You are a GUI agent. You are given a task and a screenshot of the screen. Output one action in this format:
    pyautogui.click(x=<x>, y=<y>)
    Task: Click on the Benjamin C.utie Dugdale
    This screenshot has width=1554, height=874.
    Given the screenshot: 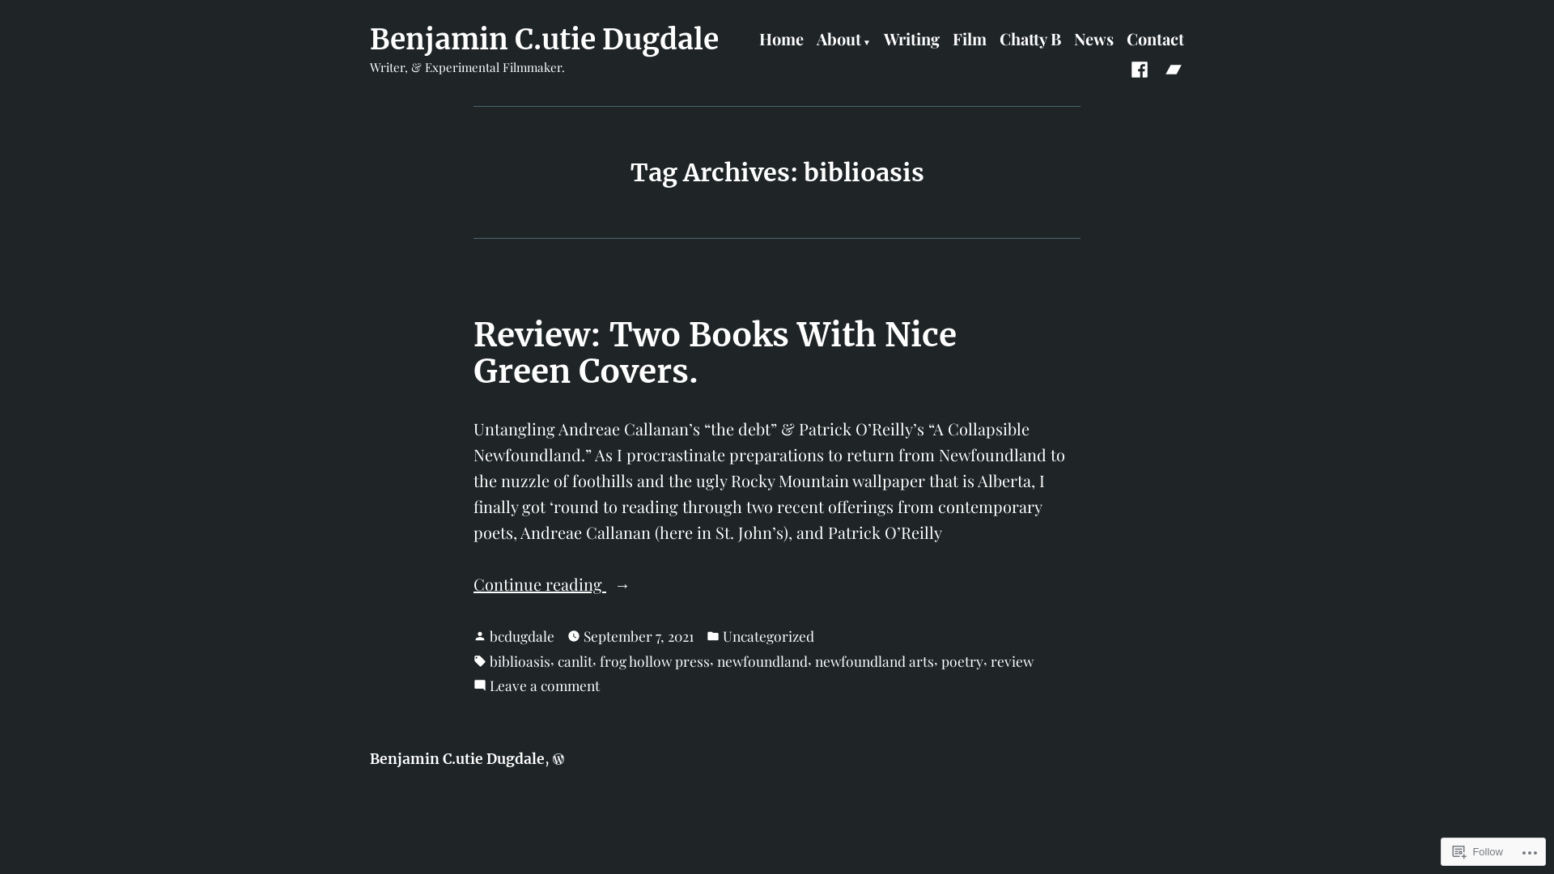 What is the action you would take?
    pyautogui.click(x=544, y=40)
    